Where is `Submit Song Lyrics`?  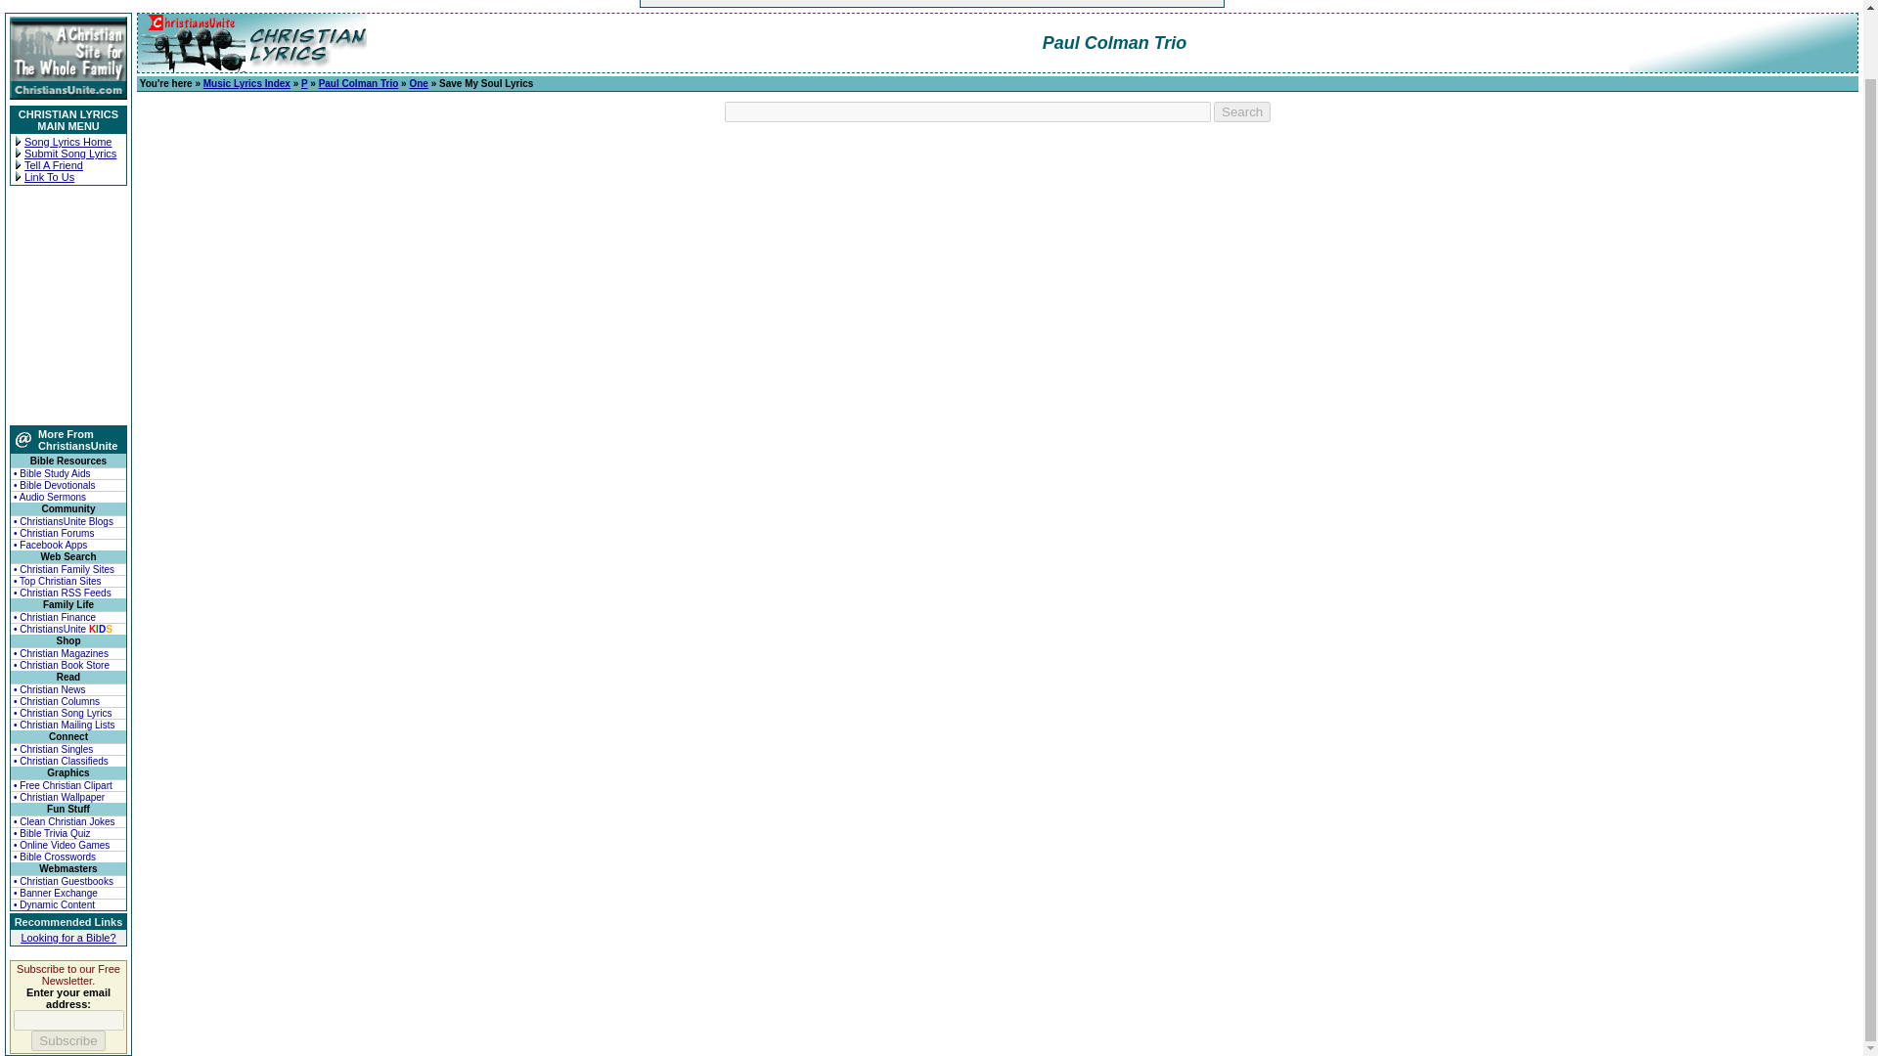 Submit Song Lyrics is located at coordinates (70, 154).